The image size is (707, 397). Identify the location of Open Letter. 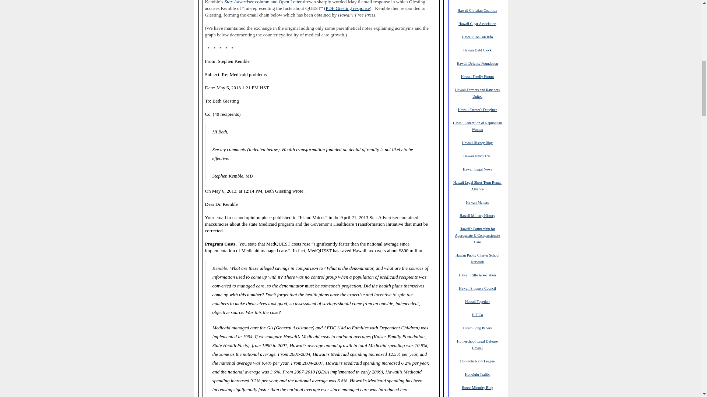
(290, 2).